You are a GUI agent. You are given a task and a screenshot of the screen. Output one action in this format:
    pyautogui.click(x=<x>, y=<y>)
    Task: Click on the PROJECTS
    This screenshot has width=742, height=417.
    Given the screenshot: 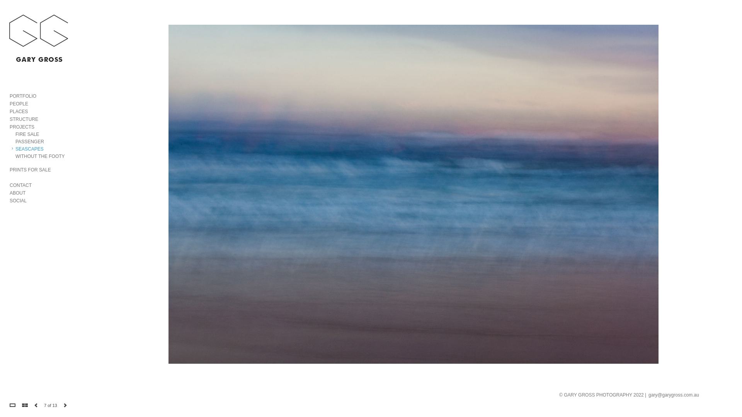 What is the action you would take?
    pyautogui.click(x=22, y=127)
    